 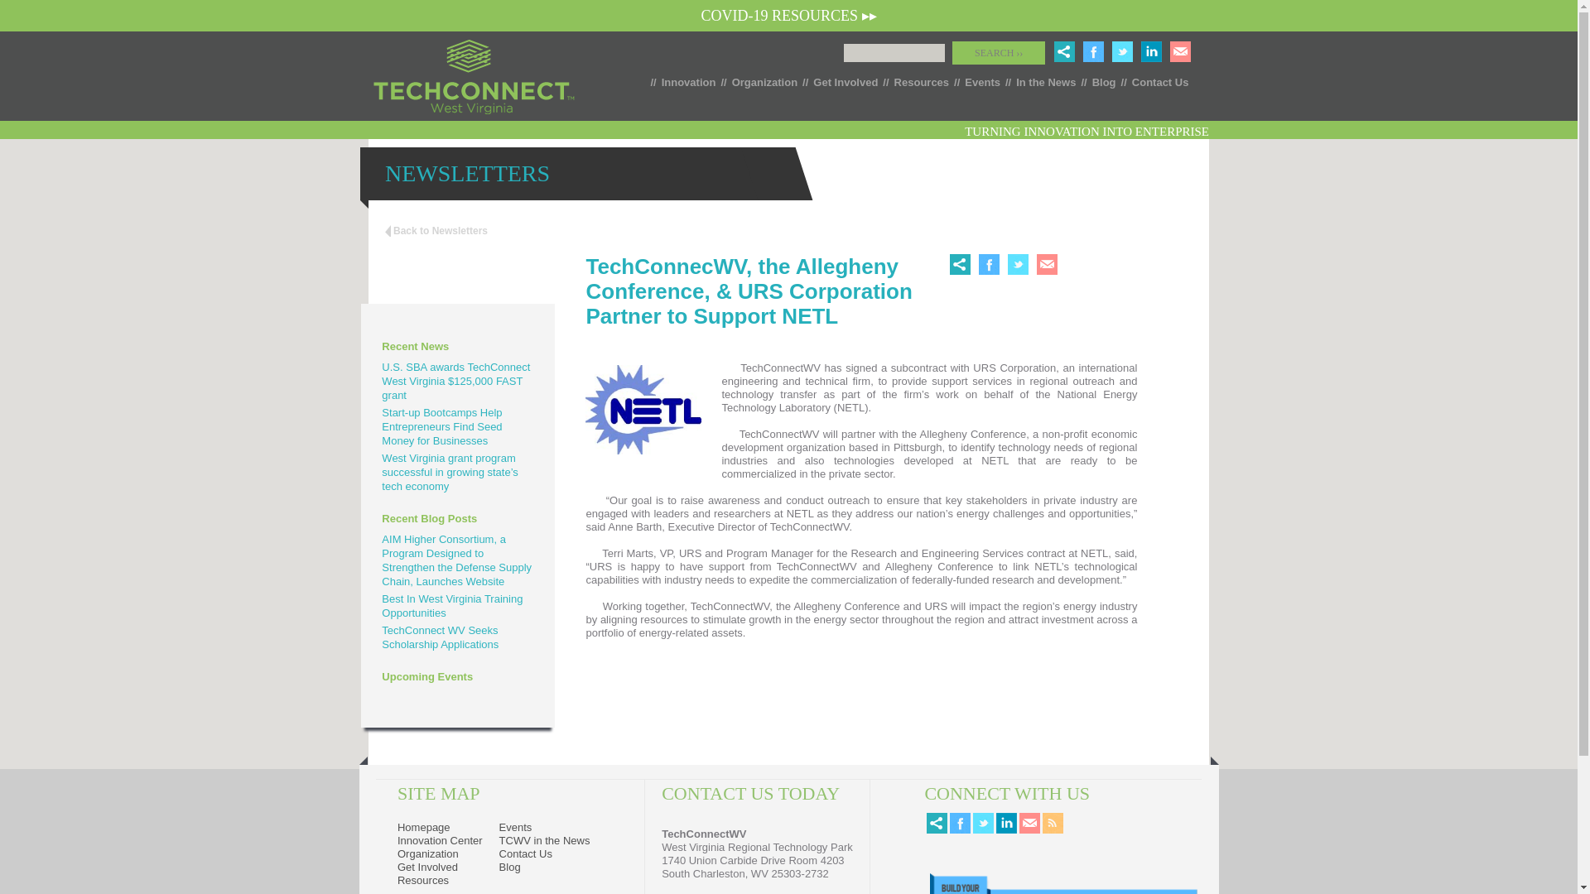 What do you see at coordinates (515, 827) in the screenshot?
I see `Events` at bounding box center [515, 827].